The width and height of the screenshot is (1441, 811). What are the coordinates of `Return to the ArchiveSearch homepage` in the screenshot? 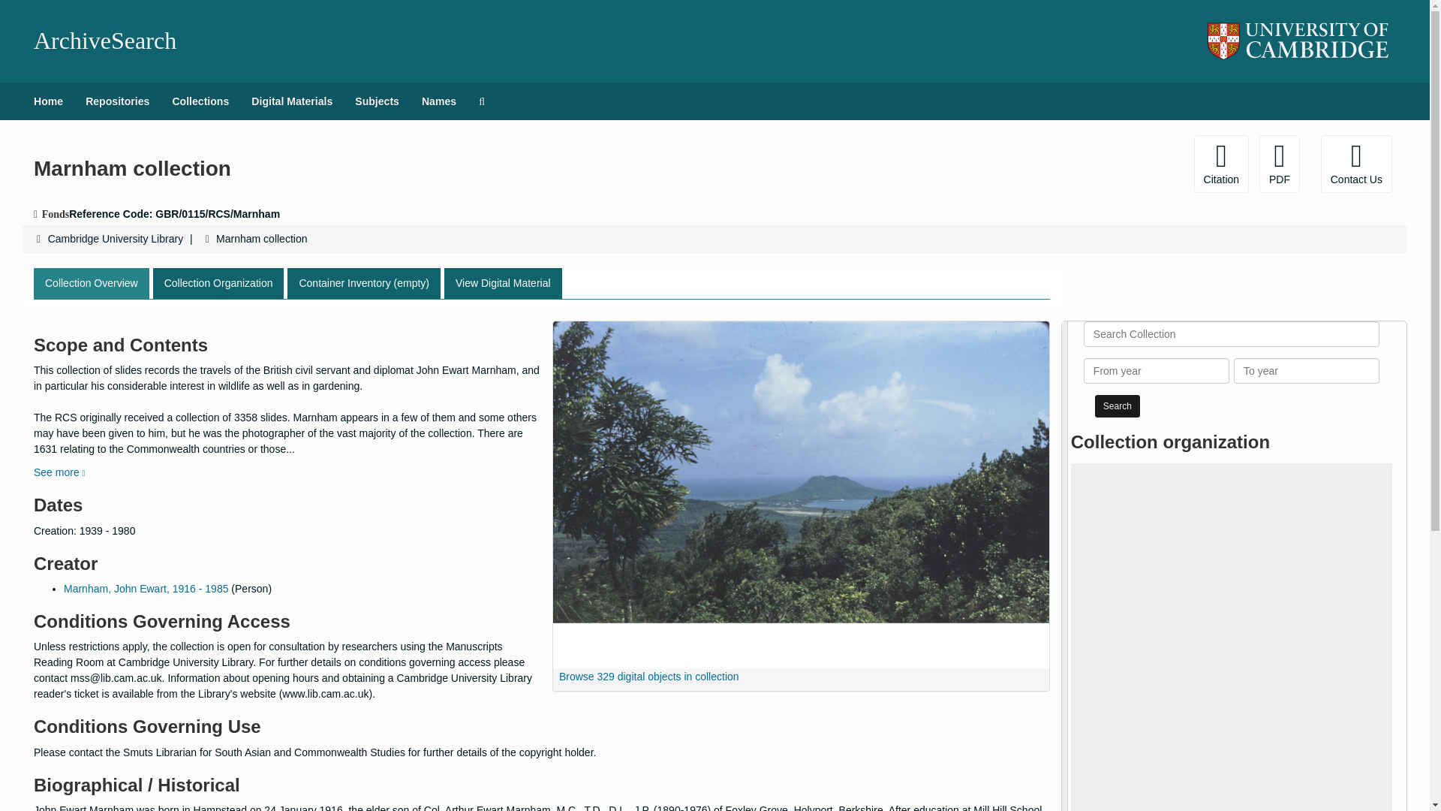 It's located at (104, 41).